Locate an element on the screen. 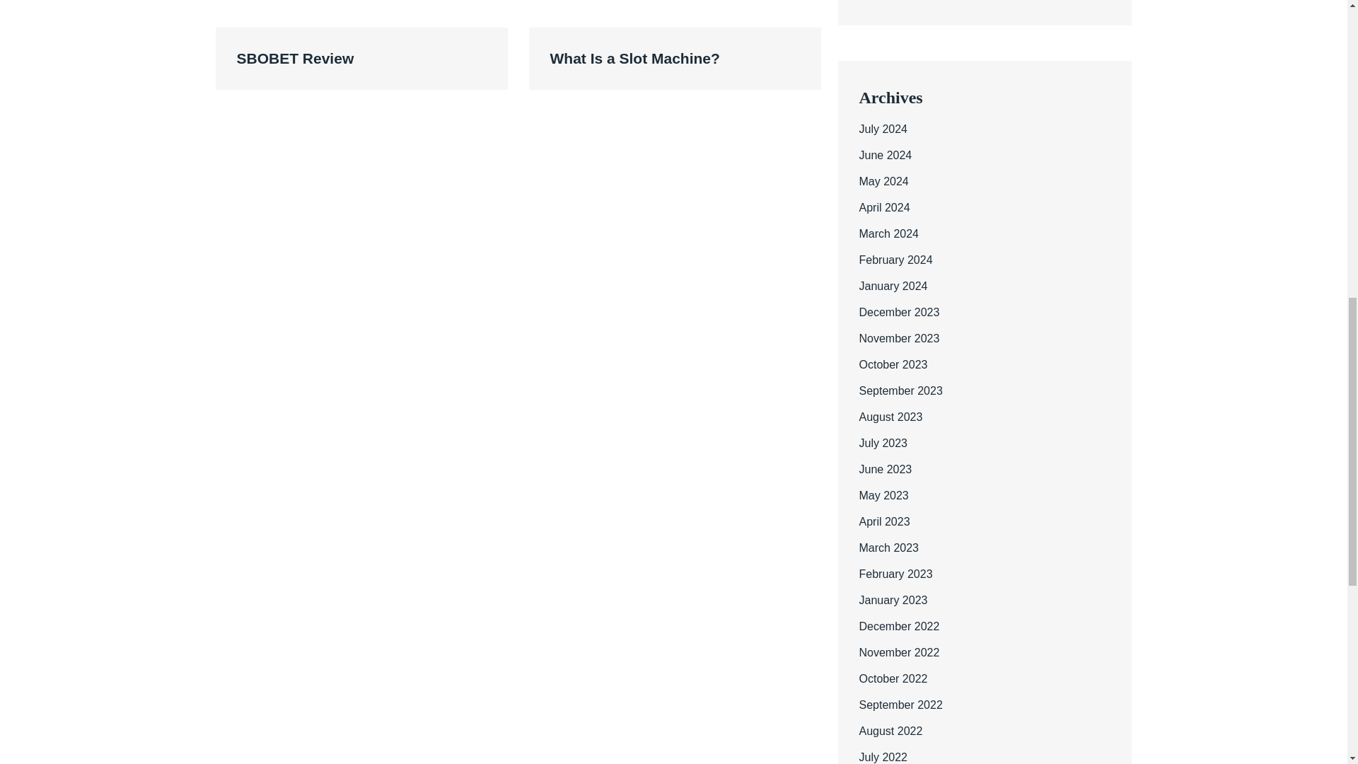 Image resolution: width=1358 pixels, height=764 pixels. October 2023 is located at coordinates (893, 364).